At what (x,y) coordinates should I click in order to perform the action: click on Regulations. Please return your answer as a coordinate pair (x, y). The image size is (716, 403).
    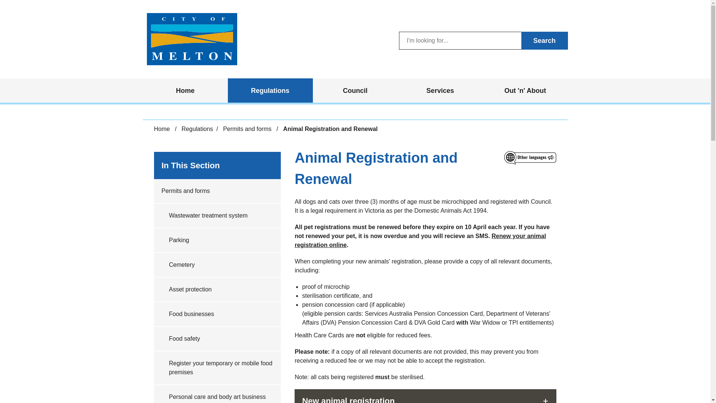
    Looking at the image, I should click on (270, 90).